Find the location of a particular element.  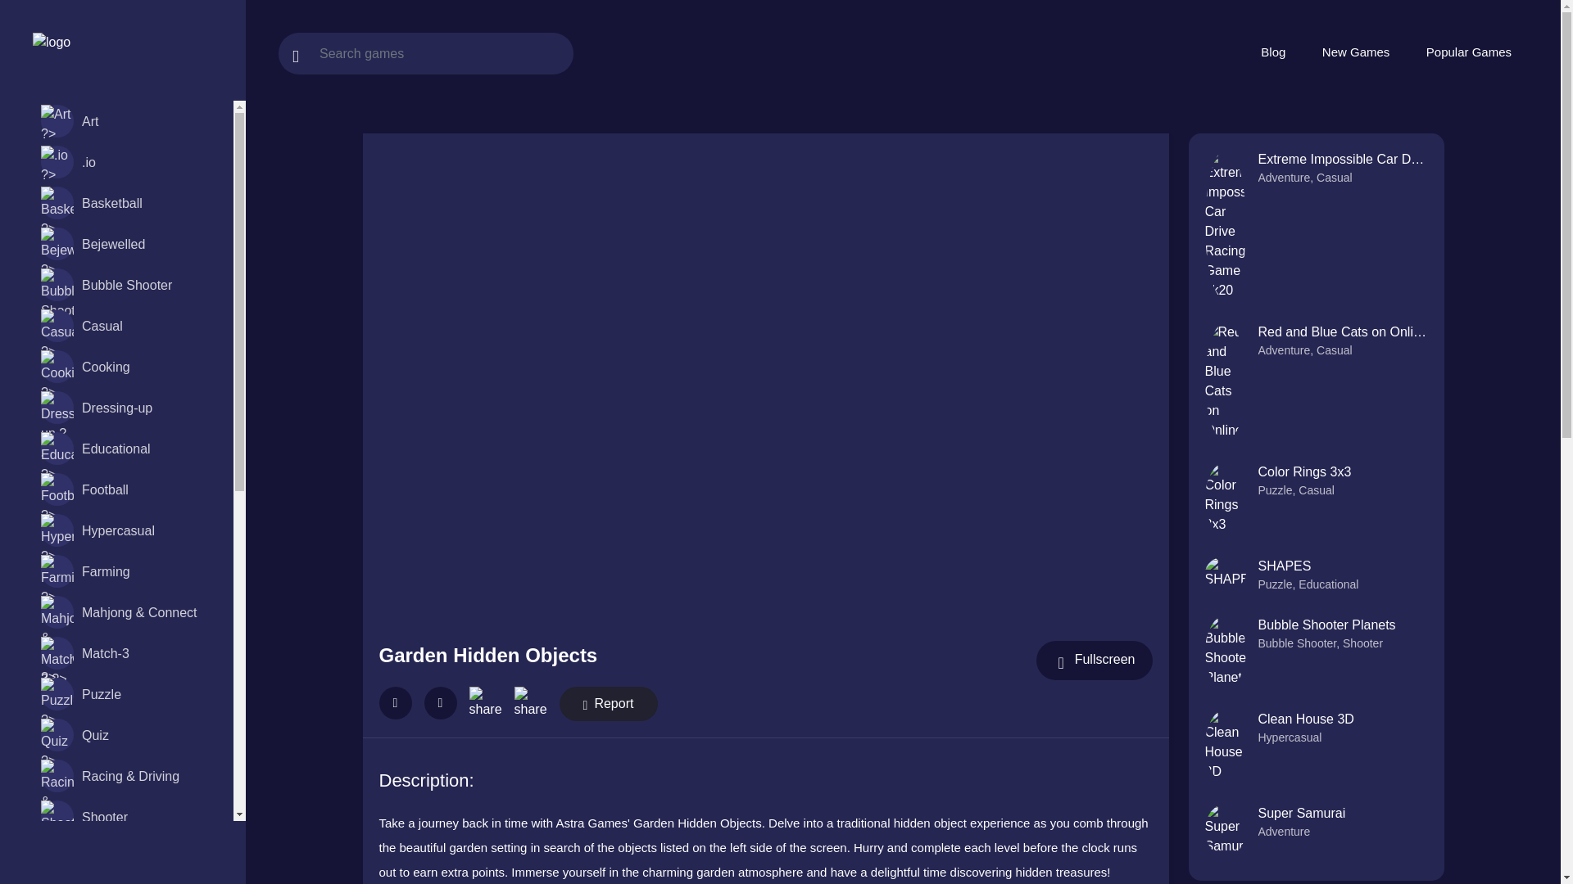

Bubble Shooter is located at coordinates (127, 284).